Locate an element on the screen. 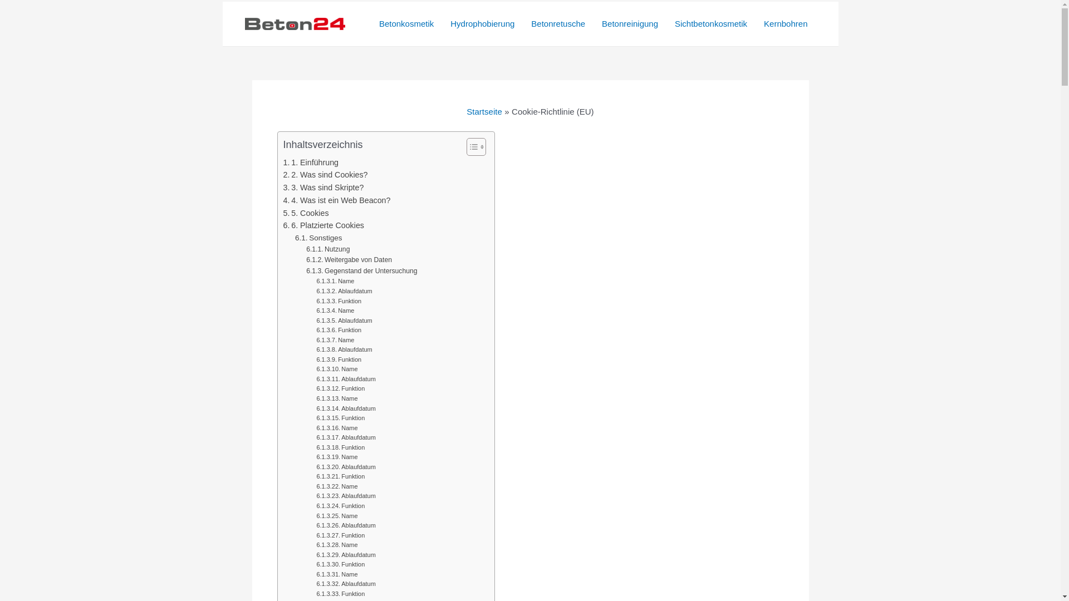  Sonstiges is located at coordinates (318, 238).